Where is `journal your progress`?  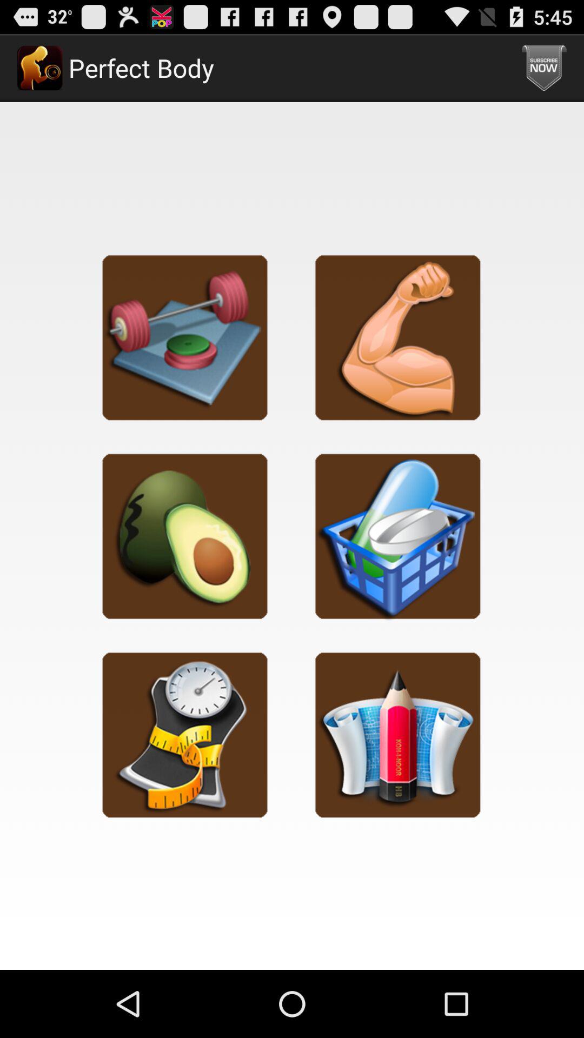
journal your progress is located at coordinates (398, 734).